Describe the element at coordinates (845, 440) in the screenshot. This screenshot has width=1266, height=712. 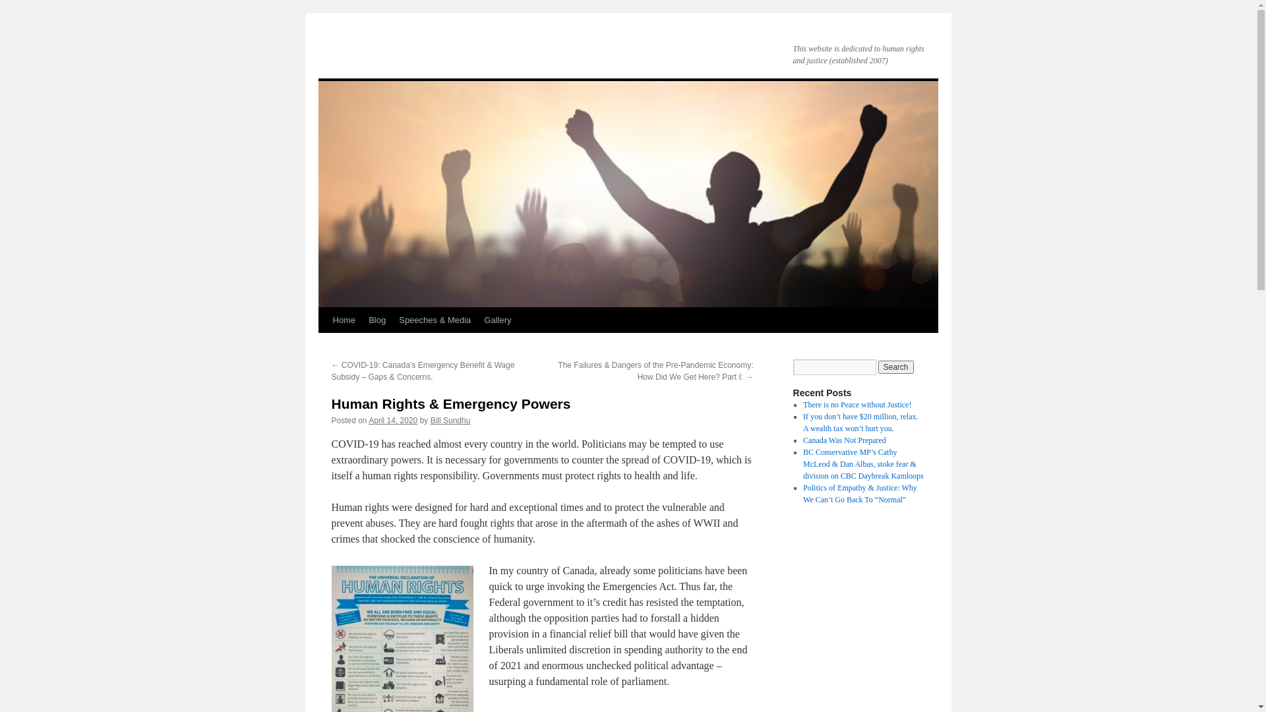
I see `Canada Was Not Prepared` at that location.